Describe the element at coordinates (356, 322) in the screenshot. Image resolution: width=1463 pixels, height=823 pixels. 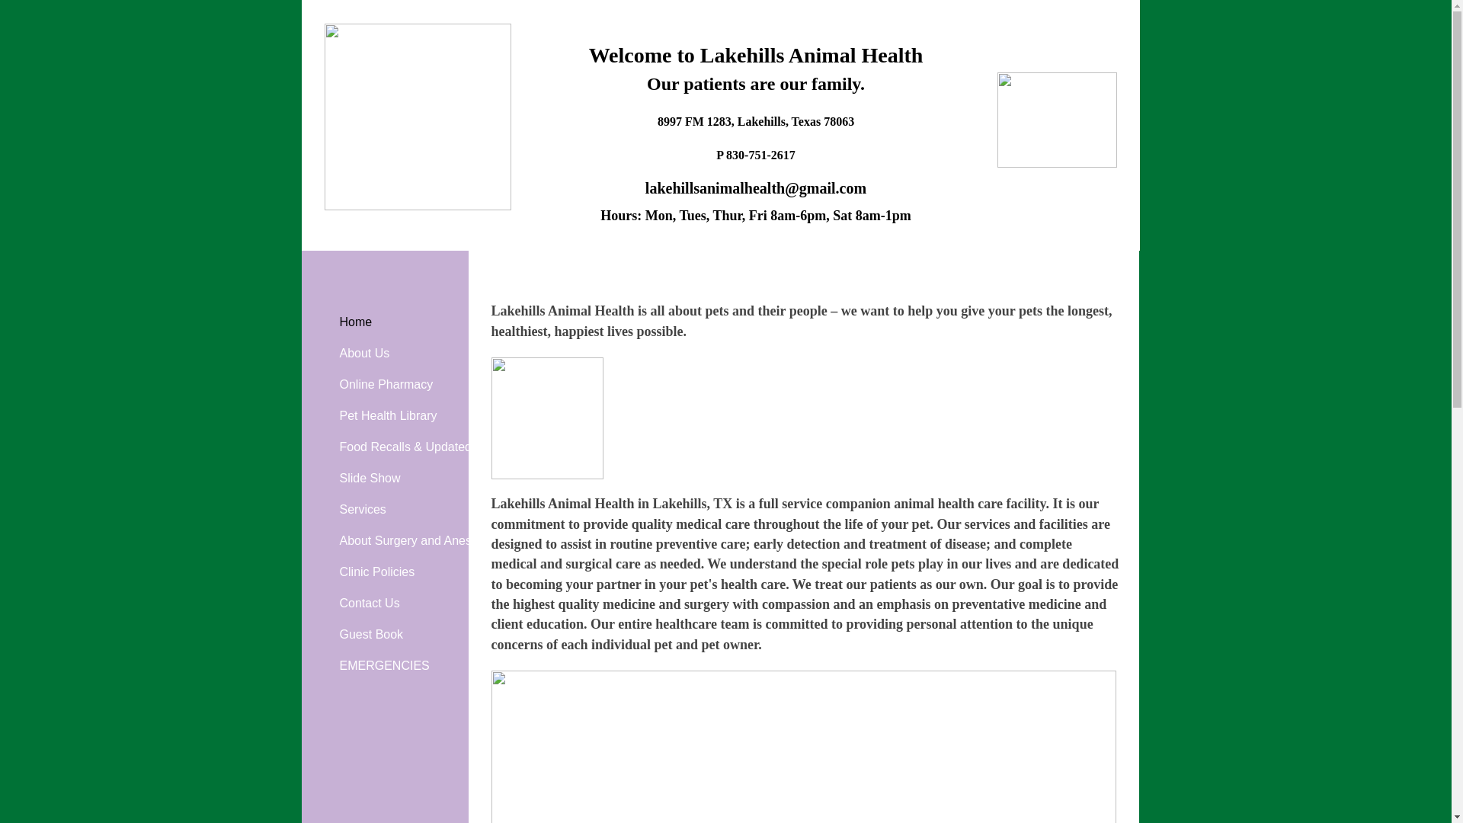
I see `Home` at that location.